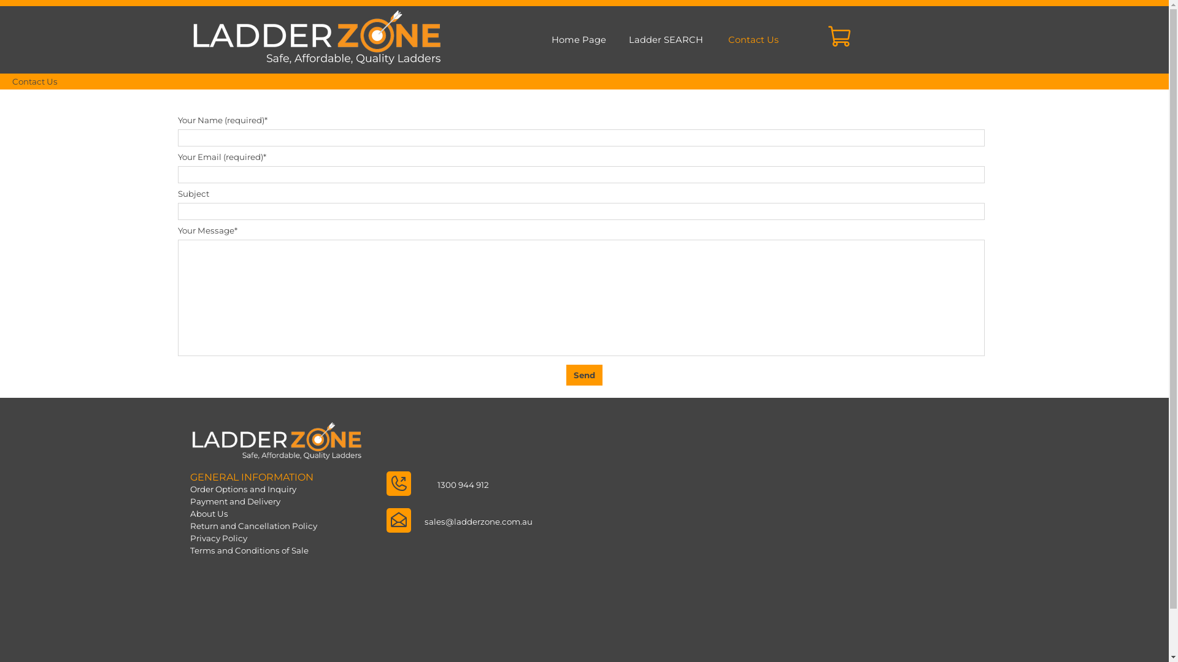 This screenshot has height=662, width=1178. I want to click on Payment and Delivery, so click(255, 501).